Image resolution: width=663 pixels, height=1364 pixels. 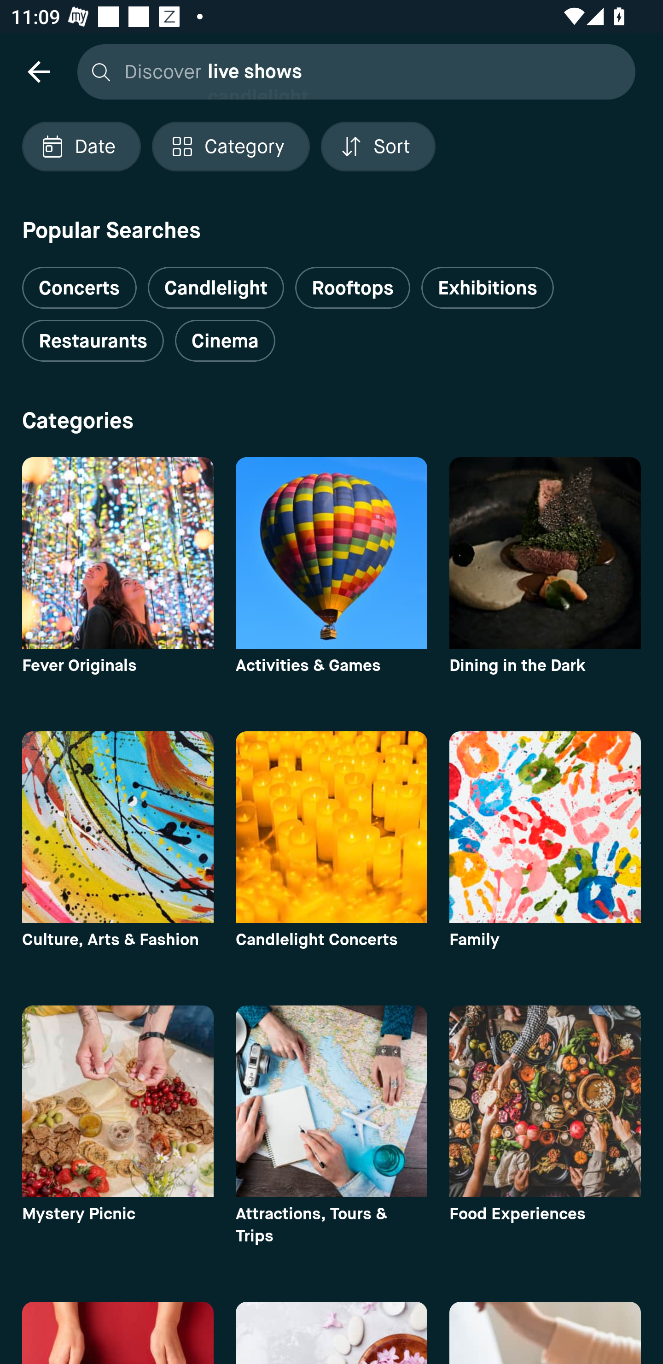 What do you see at coordinates (487, 288) in the screenshot?
I see `Exhibitions` at bounding box center [487, 288].